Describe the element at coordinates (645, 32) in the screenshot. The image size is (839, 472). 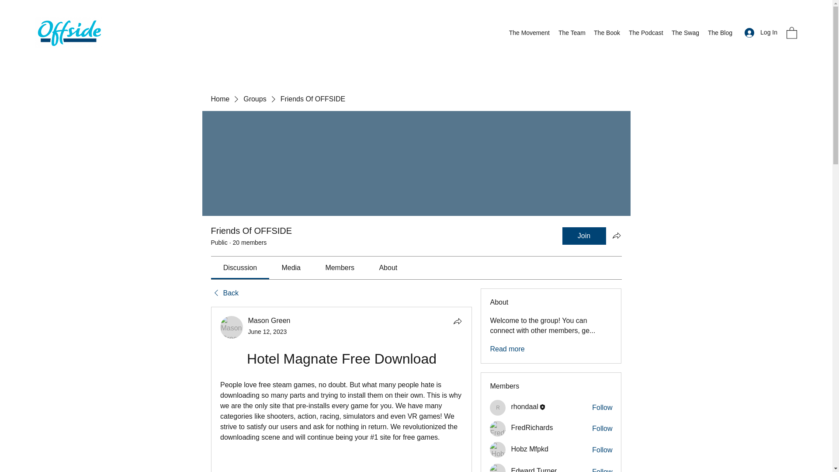
I see `The Podcast` at that location.